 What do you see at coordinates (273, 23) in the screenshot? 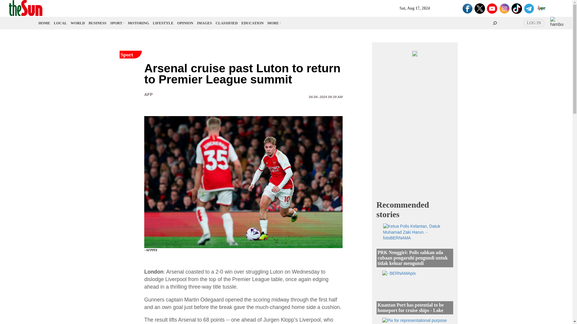
I see `MORE` at bounding box center [273, 23].